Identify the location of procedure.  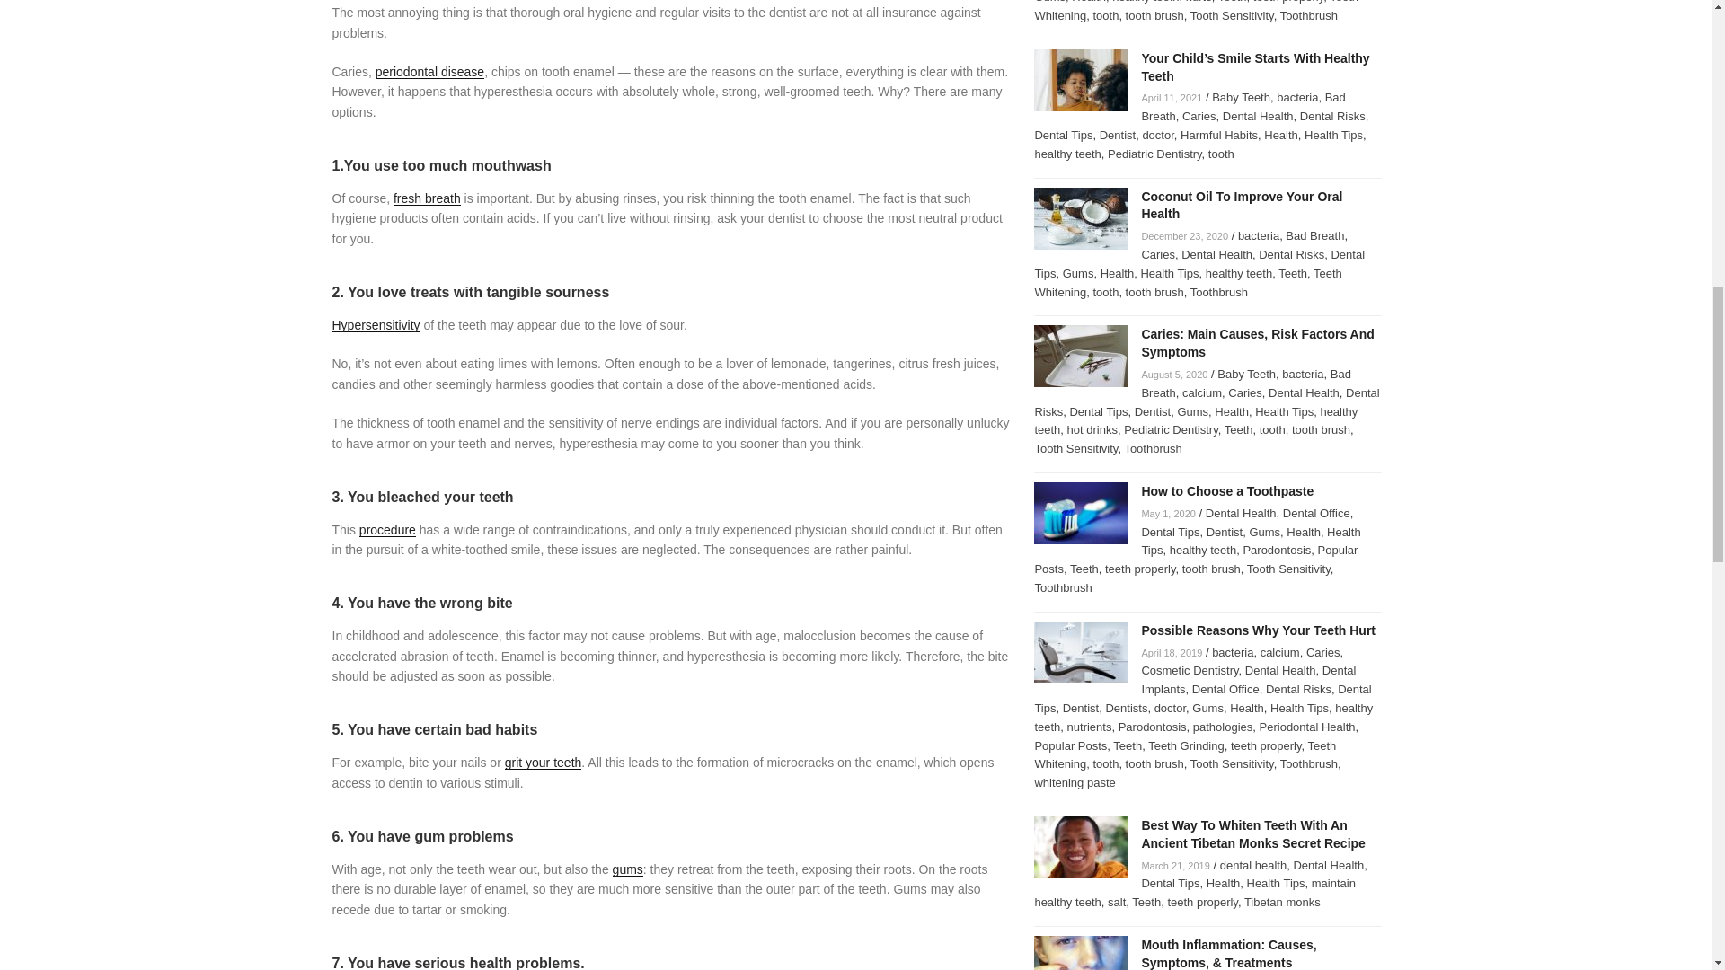
(386, 530).